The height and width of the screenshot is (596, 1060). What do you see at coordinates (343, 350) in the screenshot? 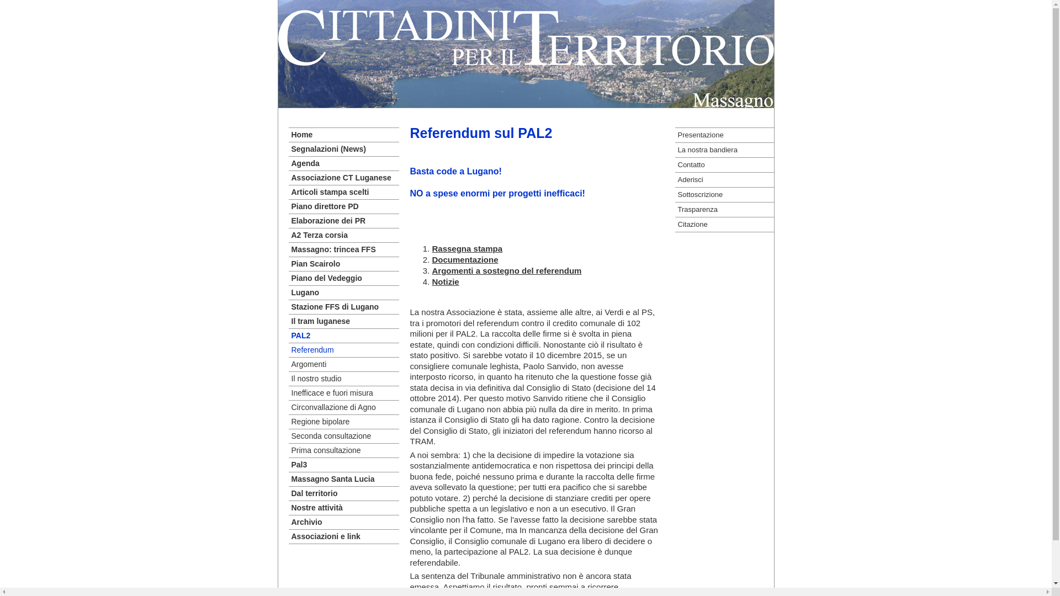
I see `Referendum` at bounding box center [343, 350].